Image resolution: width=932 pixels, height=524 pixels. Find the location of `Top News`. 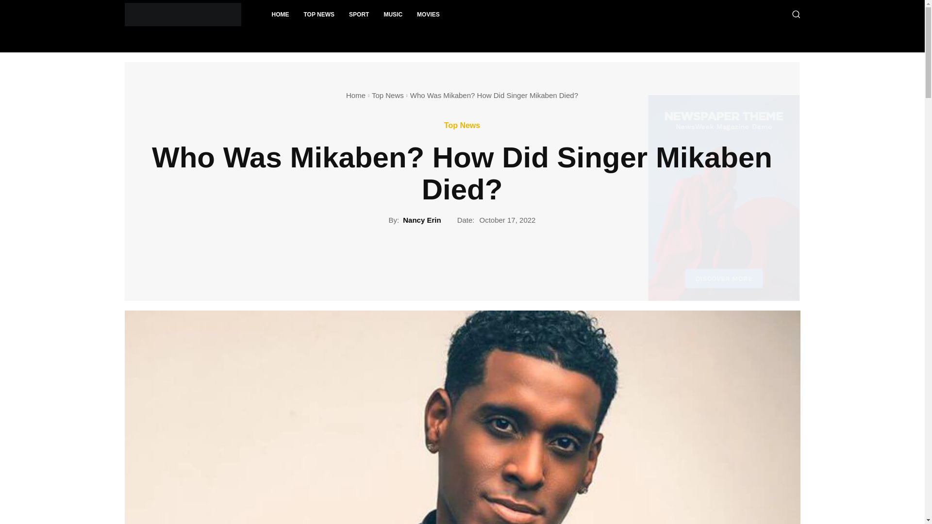

Top News is located at coordinates (462, 125).